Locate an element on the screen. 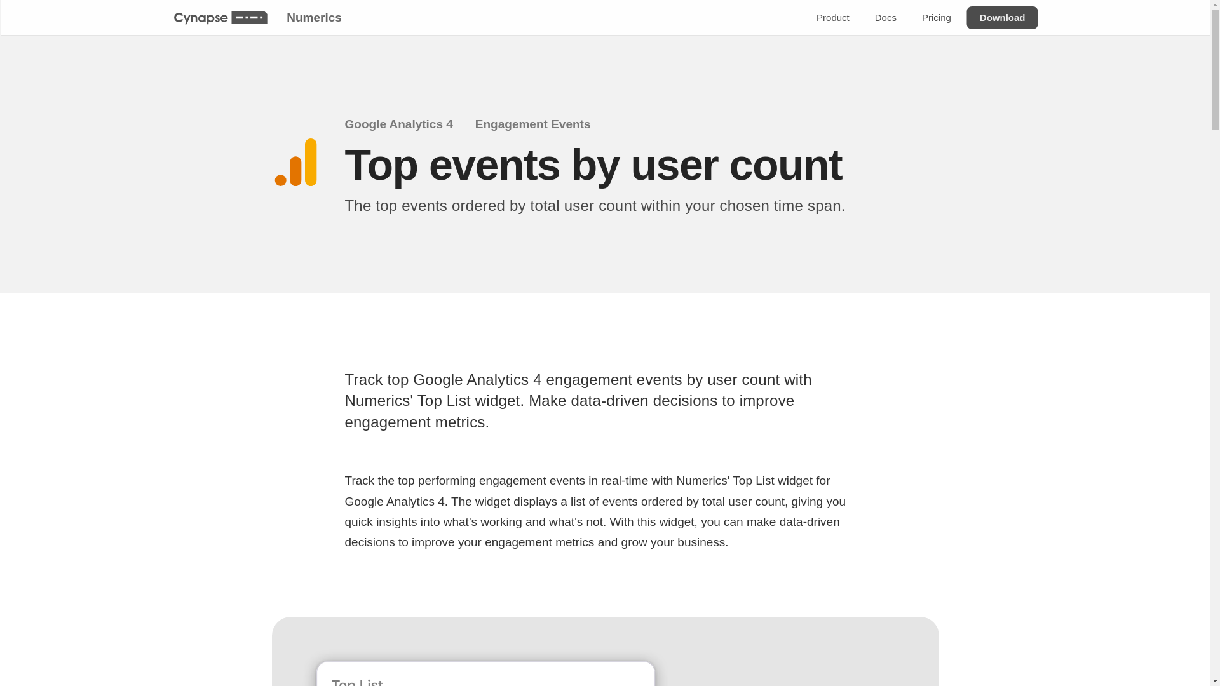 This screenshot has height=686, width=1220. Docs is located at coordinates (884, 18).